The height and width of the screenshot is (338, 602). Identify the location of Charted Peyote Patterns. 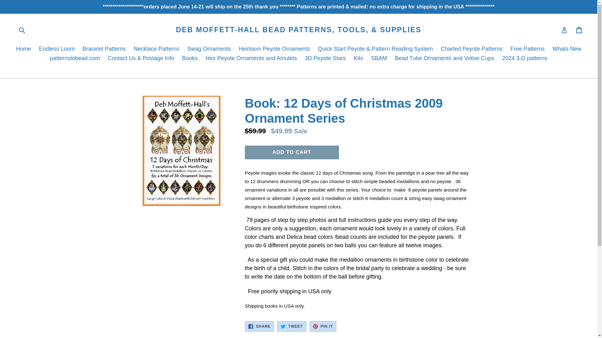
(472, 49).